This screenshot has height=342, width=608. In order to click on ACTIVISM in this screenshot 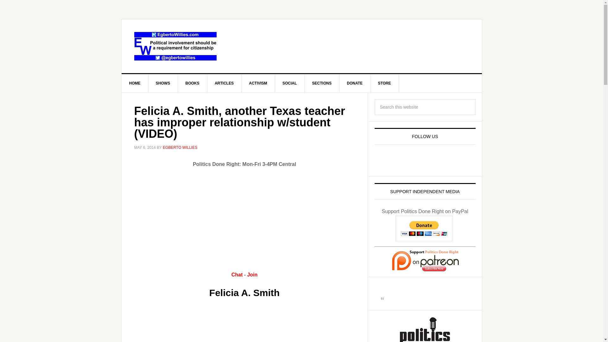, I will do `click(258, 83)`.